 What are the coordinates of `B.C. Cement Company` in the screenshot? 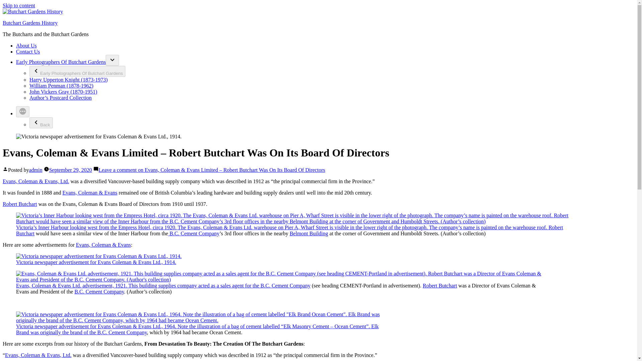 It's located at (122, 332).